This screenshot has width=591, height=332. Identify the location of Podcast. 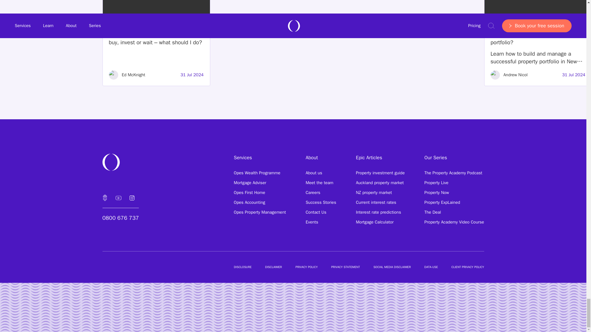
(105, 198).